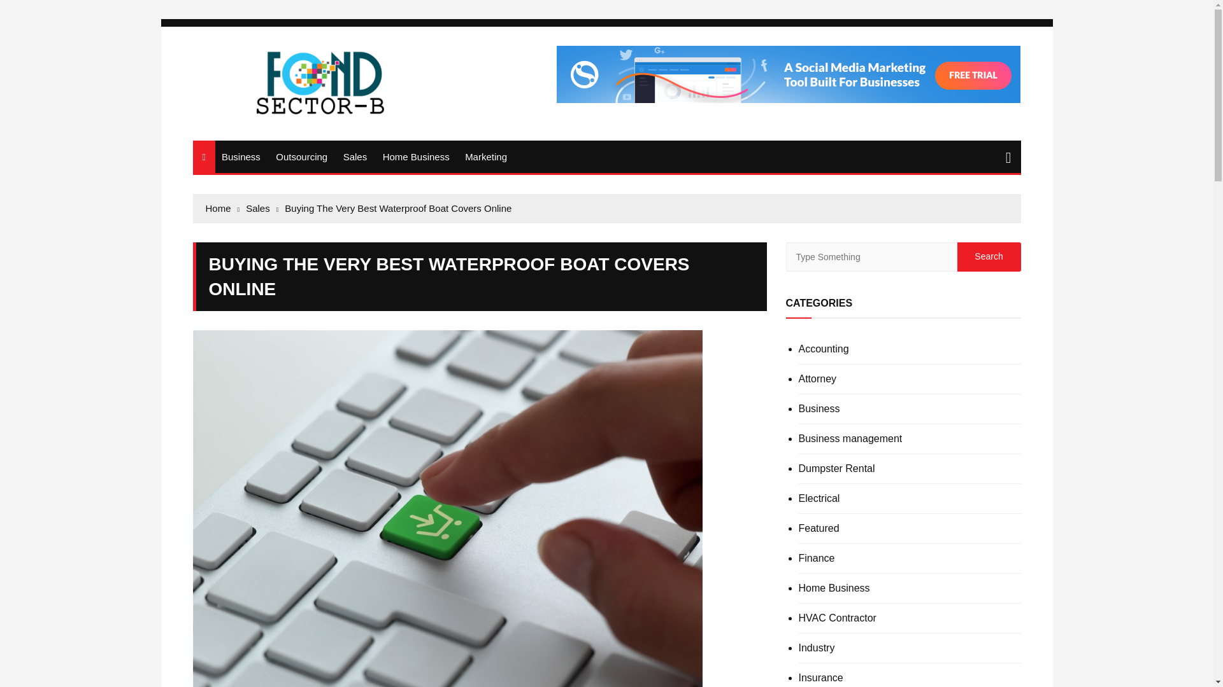  Describe the element at coordinates (222, 209) in the screenshot. I see `Home` at that location.